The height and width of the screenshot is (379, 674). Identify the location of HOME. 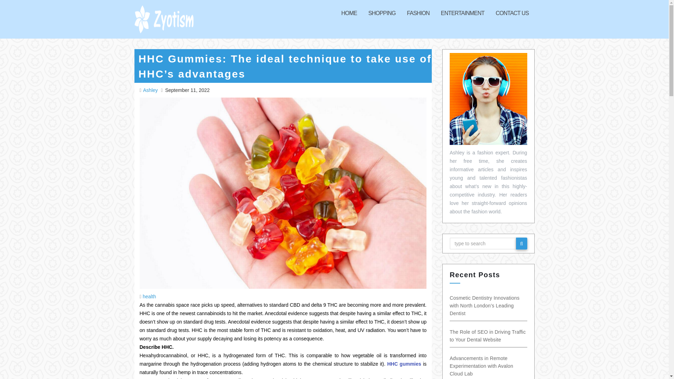
(349, 13).